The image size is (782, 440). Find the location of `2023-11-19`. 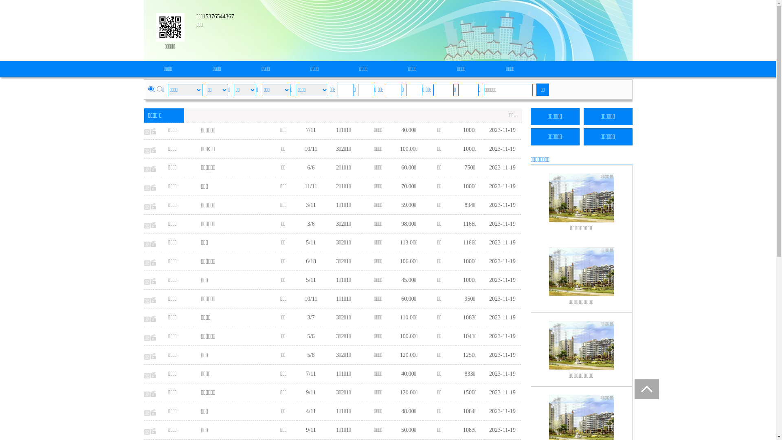

2023-11-19 is located at coordinates (503, 187).